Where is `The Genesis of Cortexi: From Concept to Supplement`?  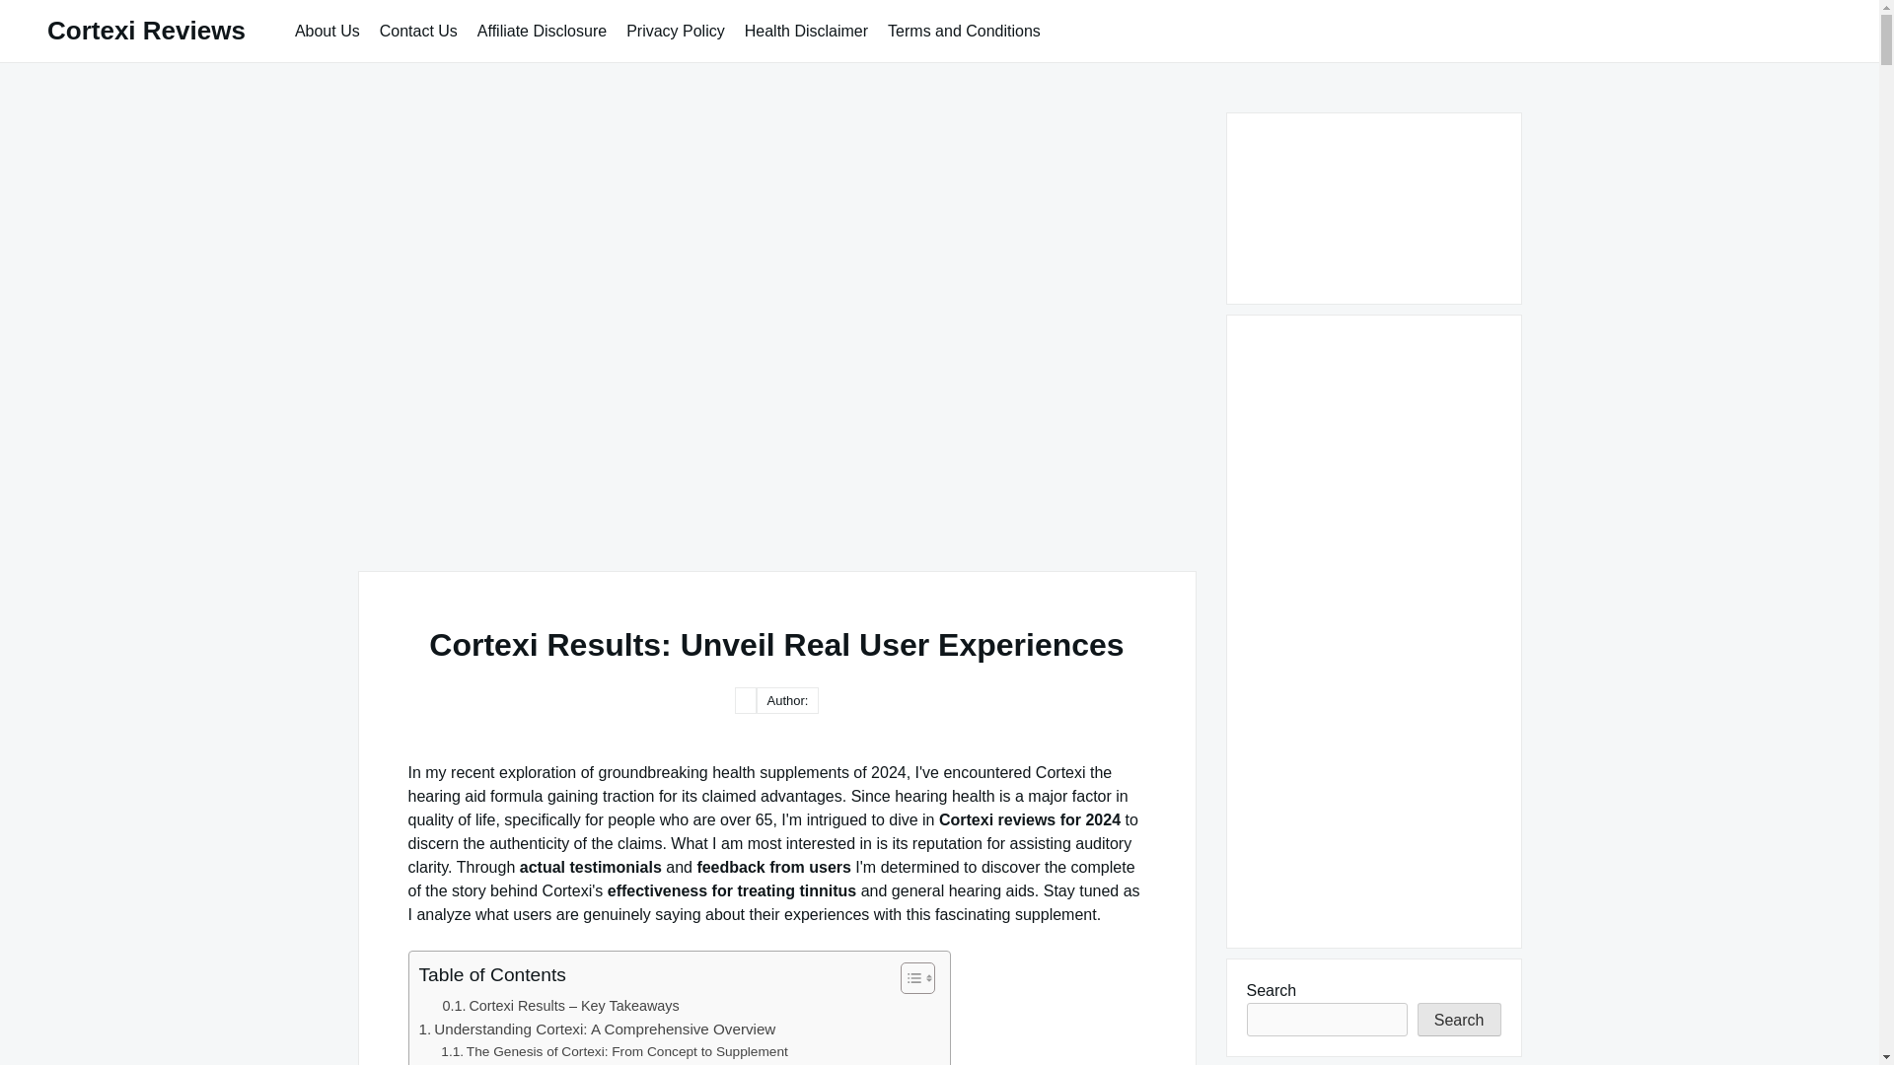 The Genesis of Cortexi: From Concept to Supplement is located at coordinates (614, 1051).